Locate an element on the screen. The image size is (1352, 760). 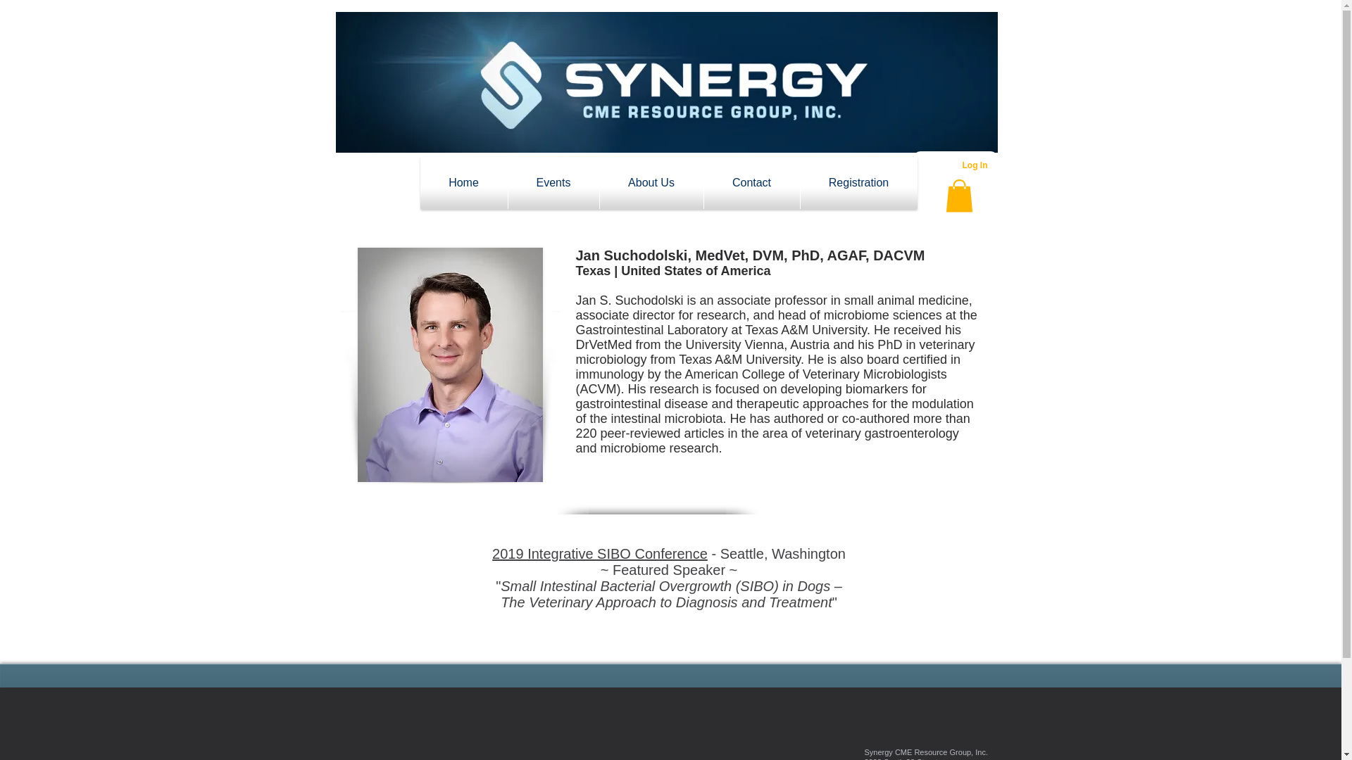
Home is located at coordinates (463, 183).